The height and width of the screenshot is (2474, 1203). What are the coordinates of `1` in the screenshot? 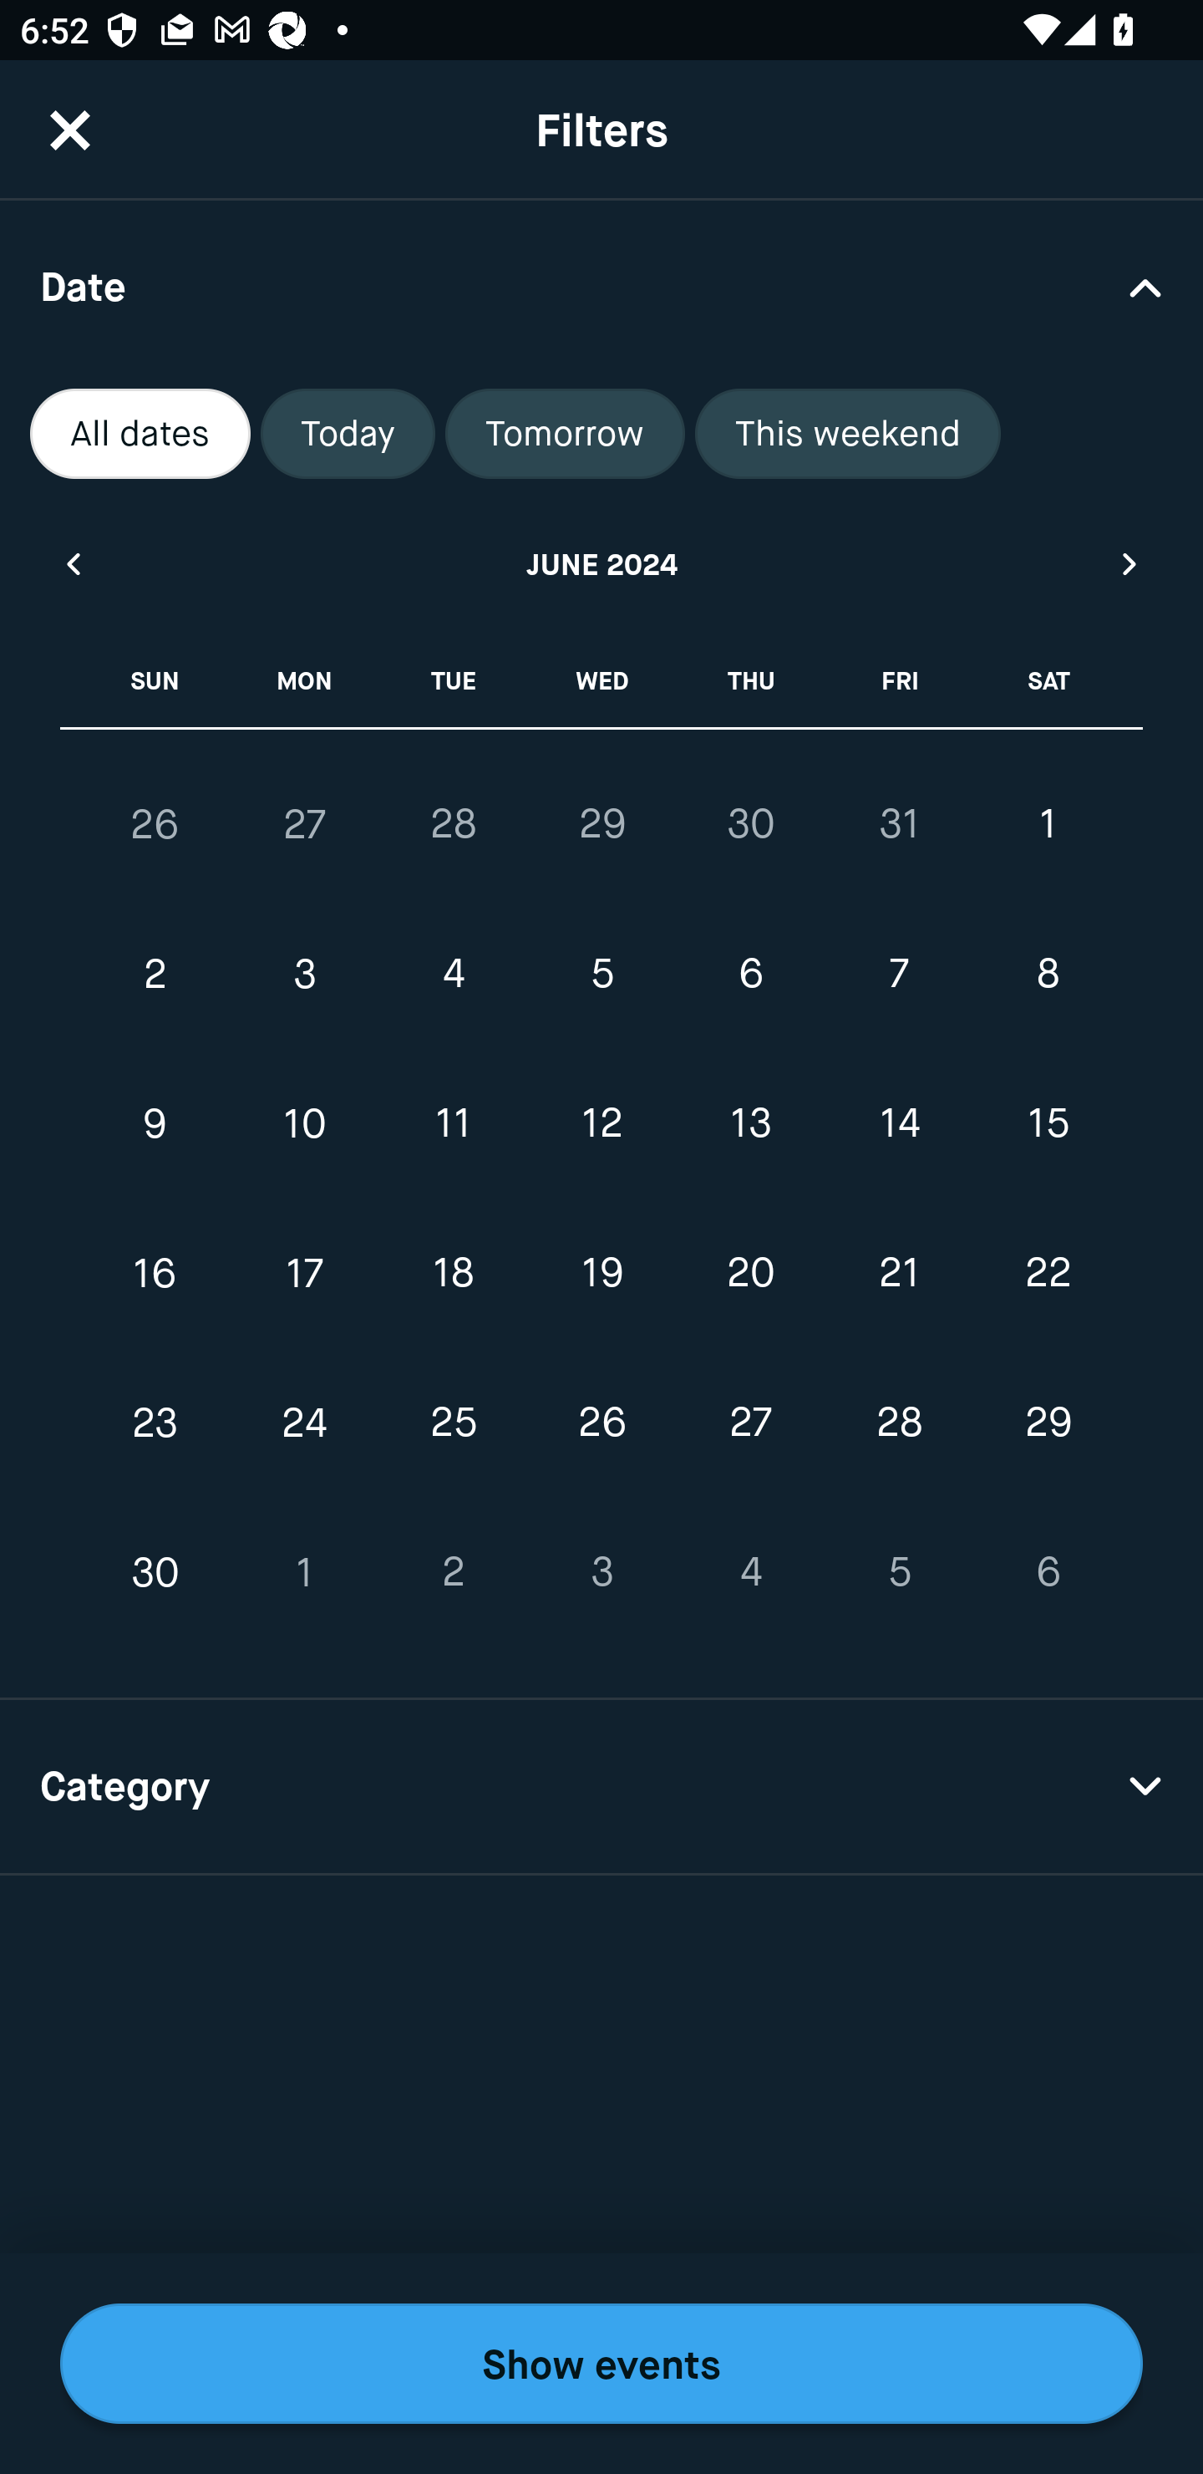 It's located at (1048, 823).